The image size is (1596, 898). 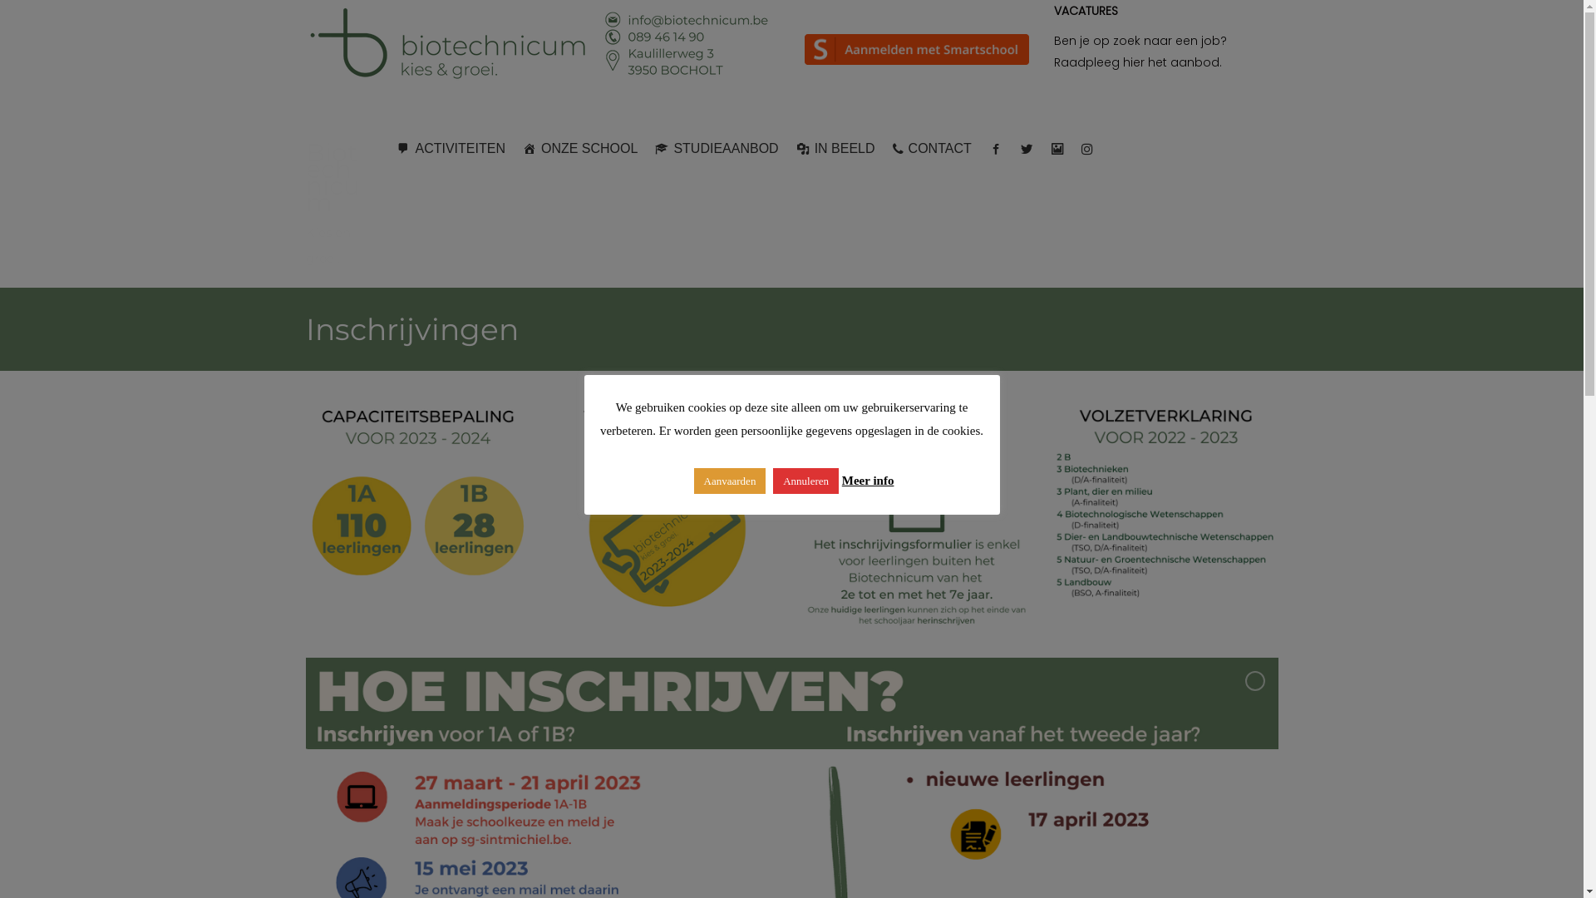 What do you see at coordinates (933, 149) in the screenshot?
I see `CONTACT` at bounding box center [933, 149].